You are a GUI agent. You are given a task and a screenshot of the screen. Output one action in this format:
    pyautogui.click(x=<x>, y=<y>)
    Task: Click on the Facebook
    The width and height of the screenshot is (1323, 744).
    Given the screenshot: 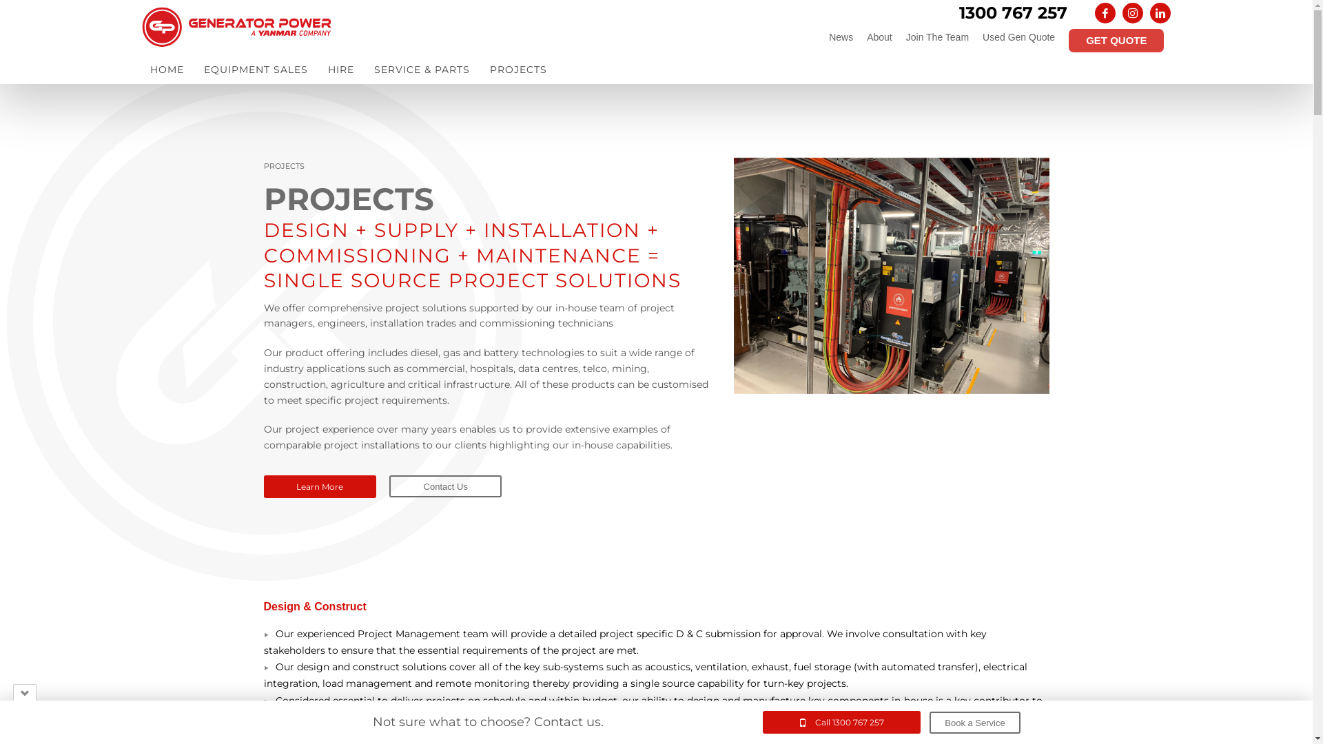 What is the action you would take?
    pyautogui.click(x=1105, y=13)
    